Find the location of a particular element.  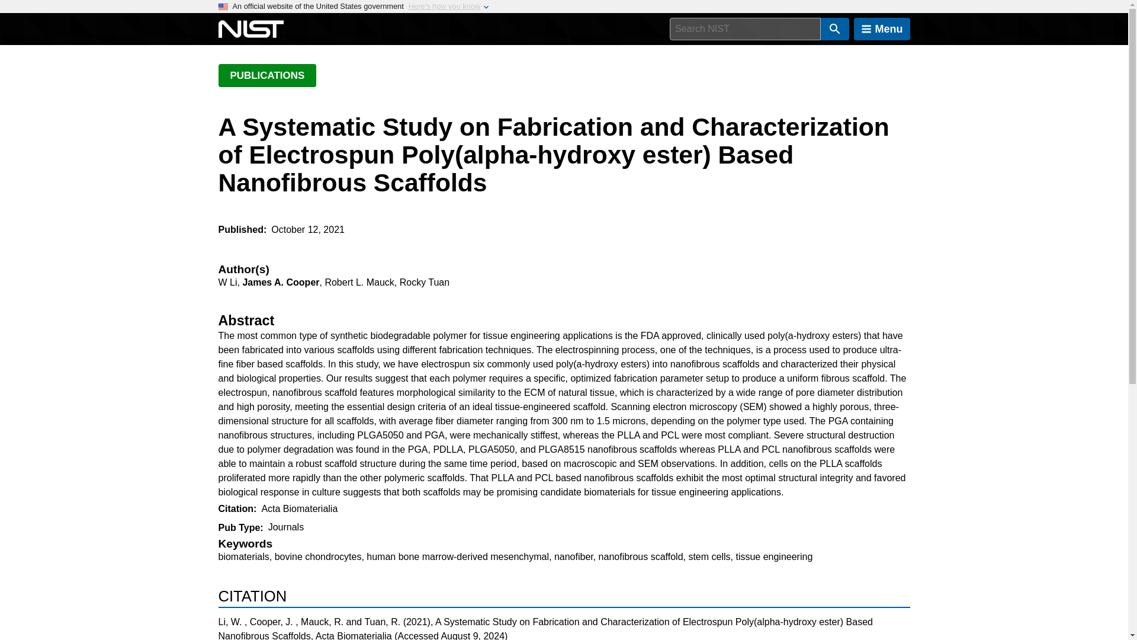

PUBLICATIONS is located at coordinates (266, 75).